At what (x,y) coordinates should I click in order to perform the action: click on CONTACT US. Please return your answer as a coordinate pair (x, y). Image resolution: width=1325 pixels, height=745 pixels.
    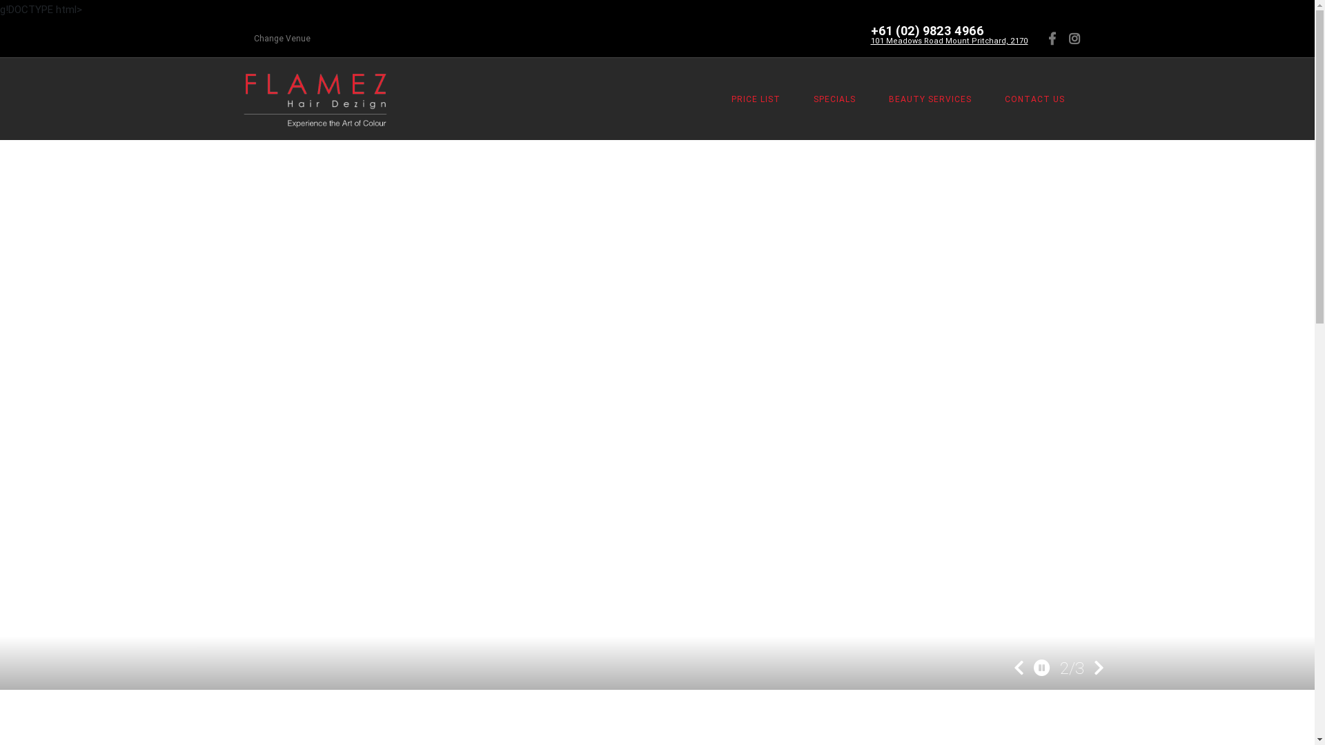
    Looking at the image, I should click on (1035, 99).